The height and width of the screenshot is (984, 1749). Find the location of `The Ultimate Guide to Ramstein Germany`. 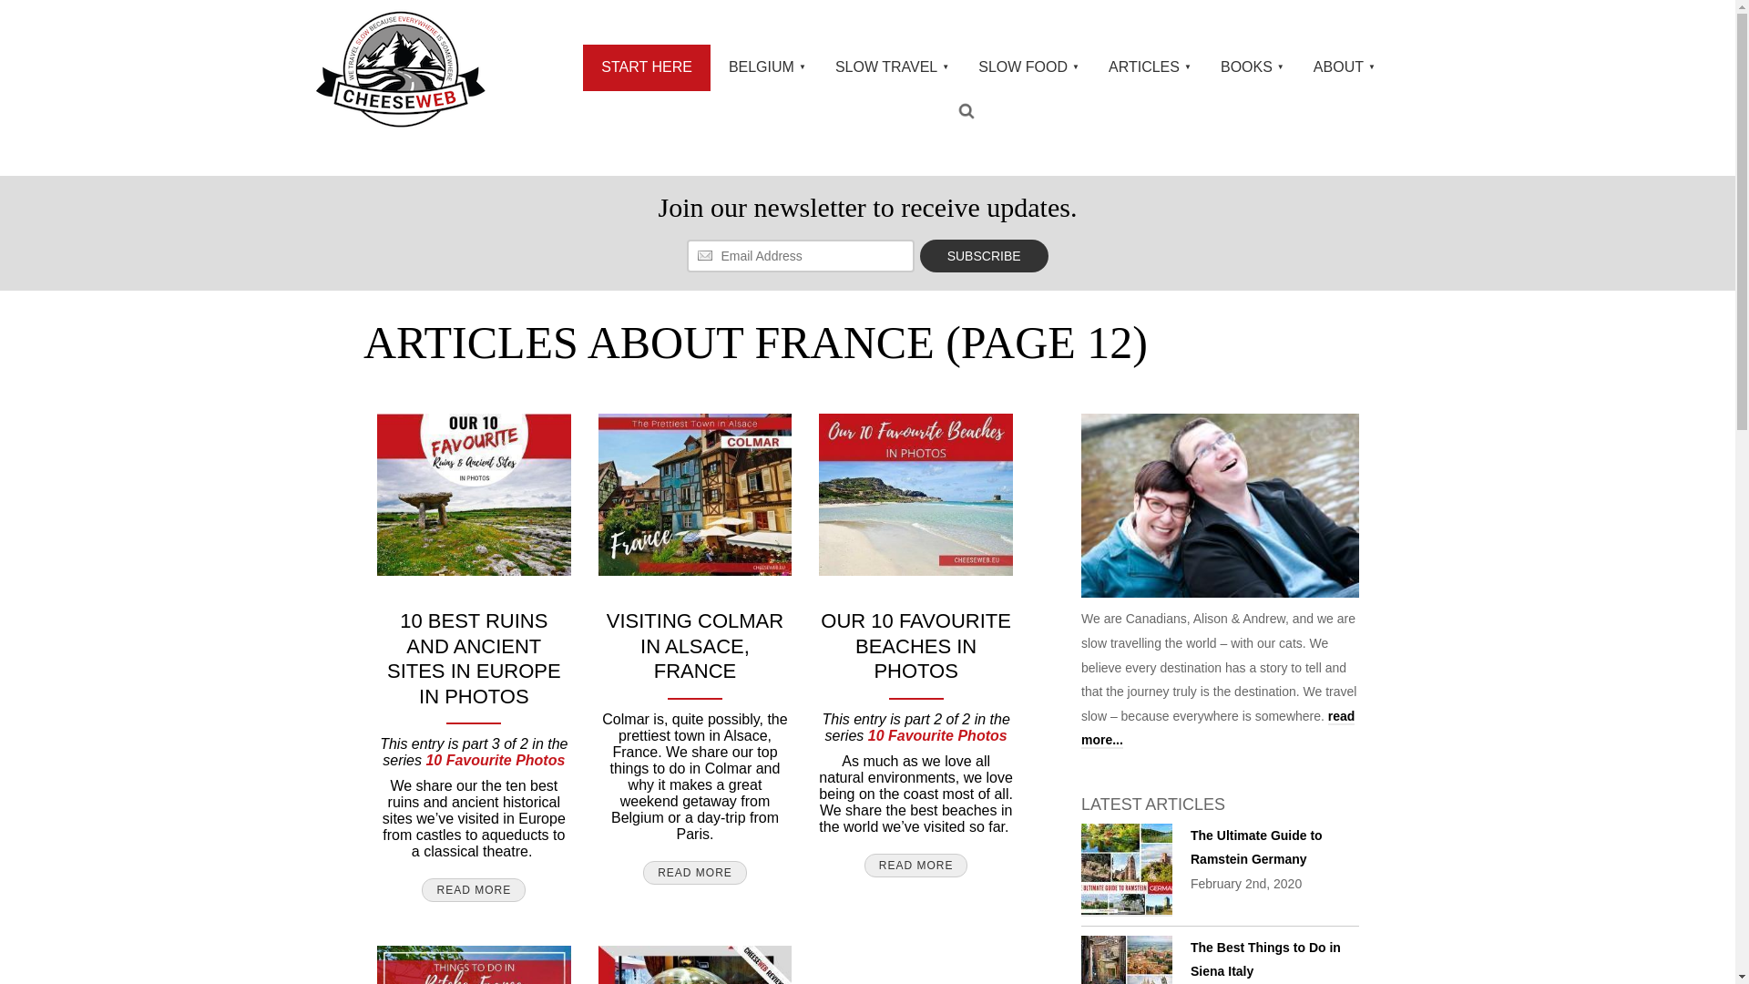

The Ultimate Guide to Ramstein Germany is located at coordinates (1126, 869).